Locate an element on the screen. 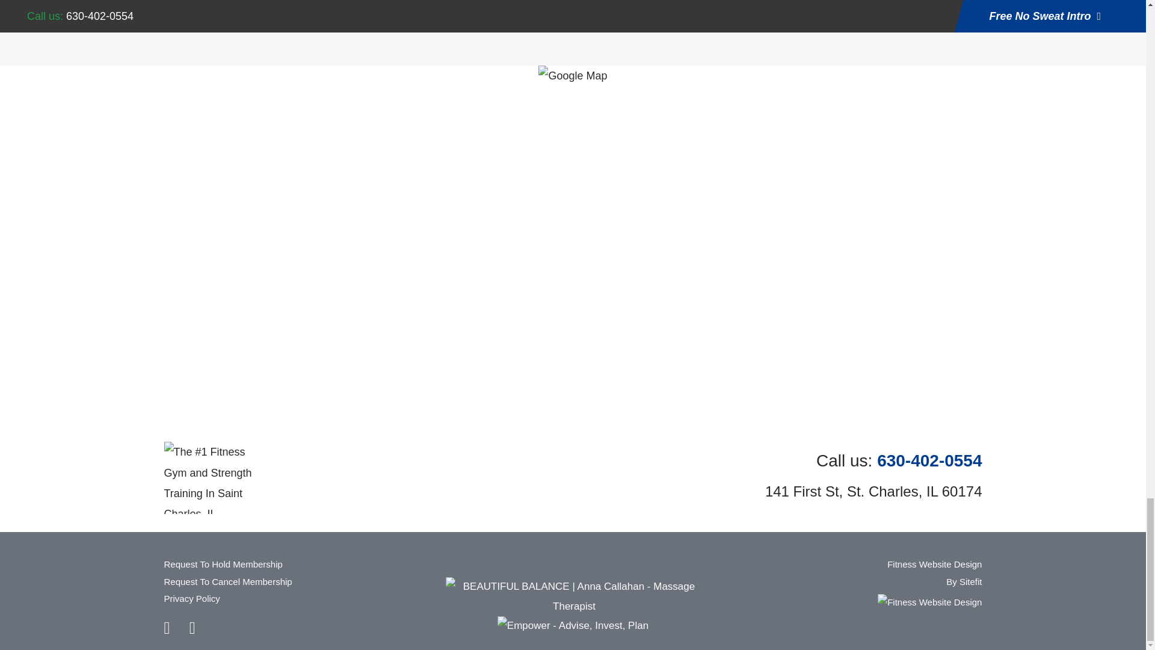 The height and width of the screenshot is (650, 1155). Sign up now is located at coordinates (337, 2).